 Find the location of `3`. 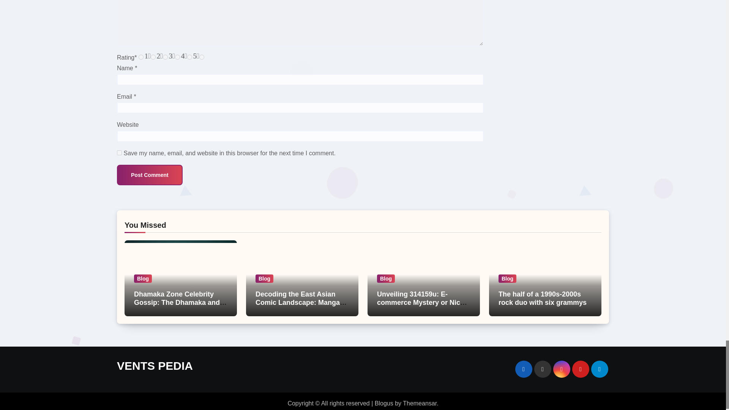

3 is located at coordinates (177, 57).